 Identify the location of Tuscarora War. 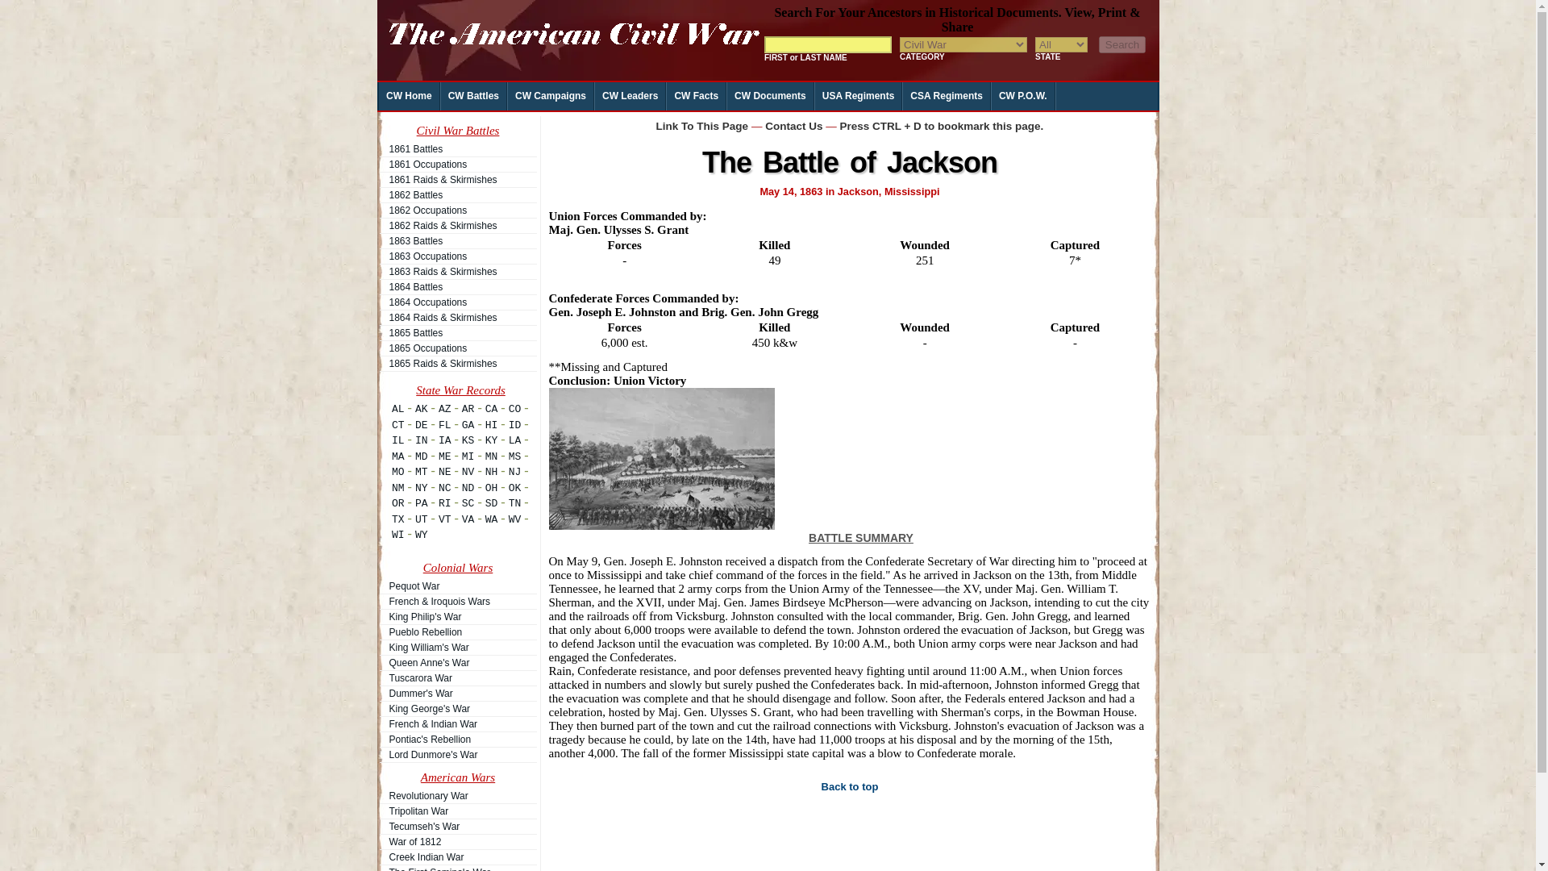
(457, 677).